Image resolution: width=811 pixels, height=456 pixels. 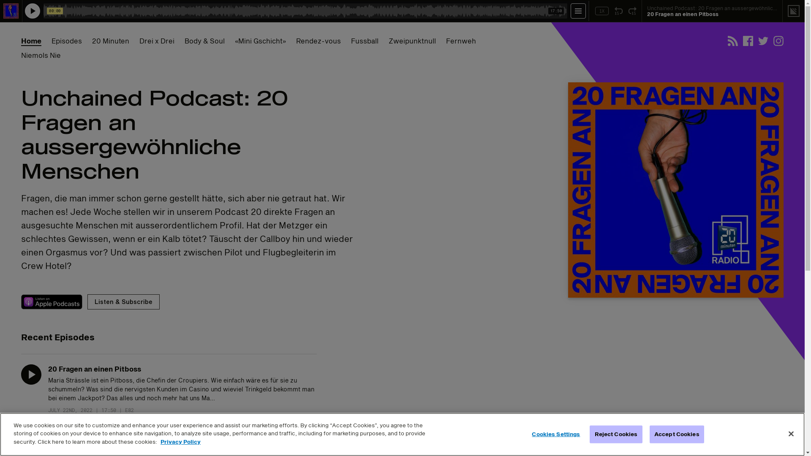 I want to click on Accept Cookies, so click(x=677, y=434).